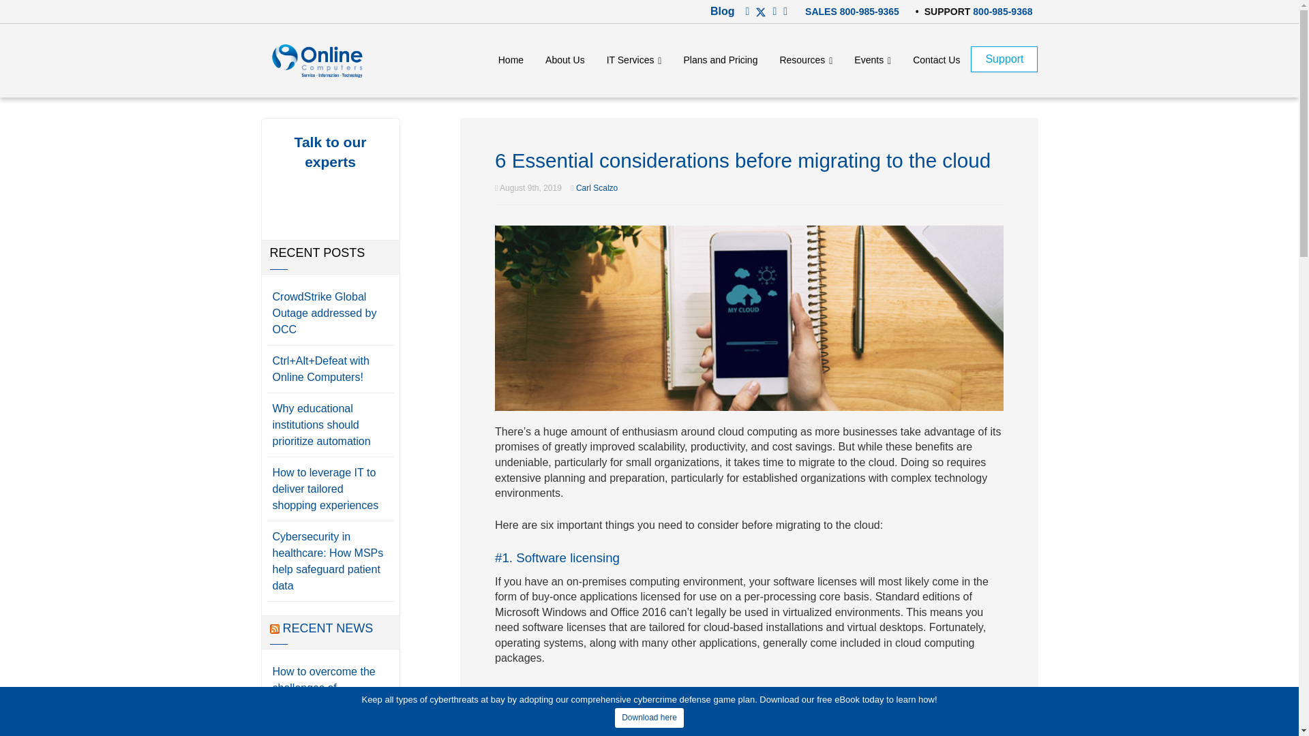 The width and height of the screenshot is (1309, 736). I want to click on Posts by Carl Scalzo, so click(597, 187).